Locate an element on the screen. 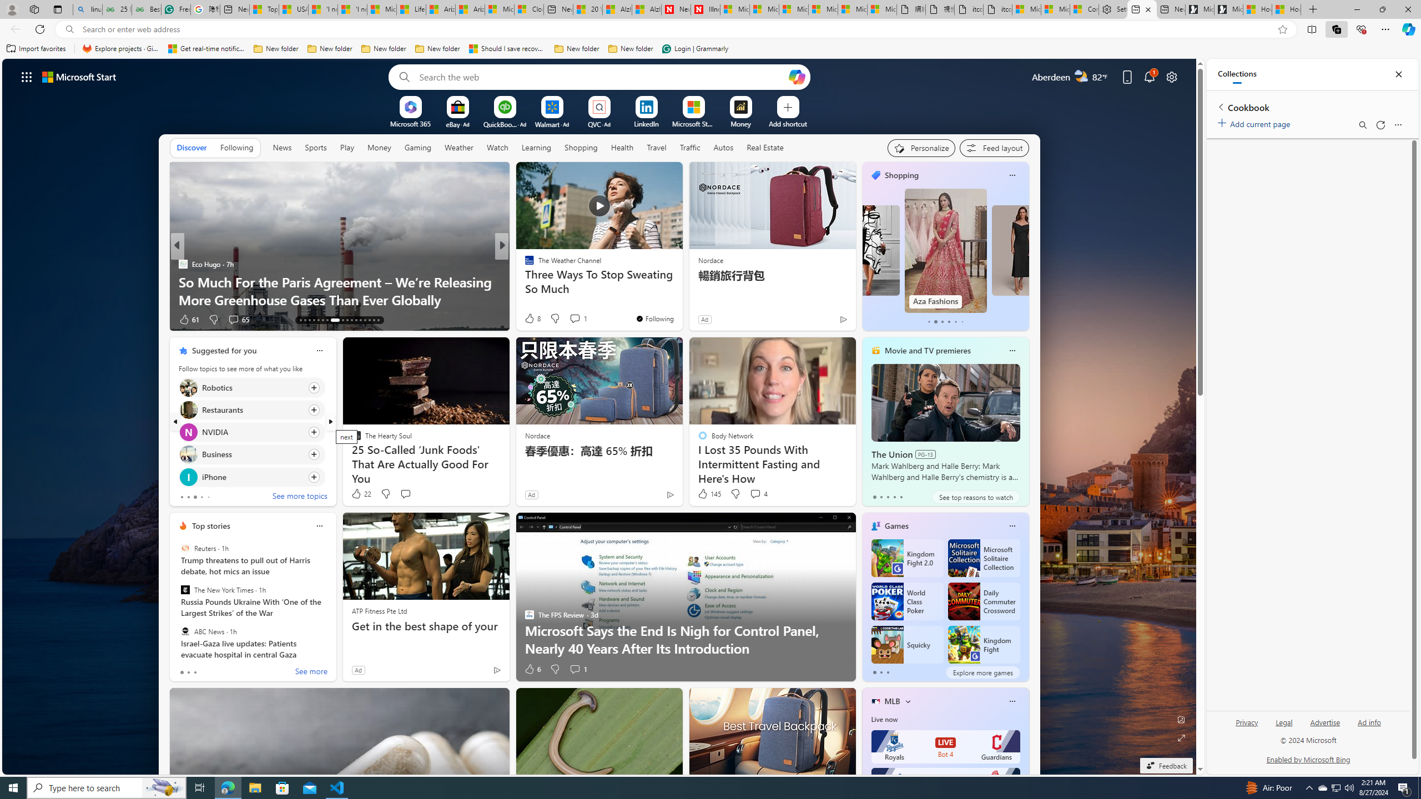  Class: icon-img is located at coordinates (1012, 701).